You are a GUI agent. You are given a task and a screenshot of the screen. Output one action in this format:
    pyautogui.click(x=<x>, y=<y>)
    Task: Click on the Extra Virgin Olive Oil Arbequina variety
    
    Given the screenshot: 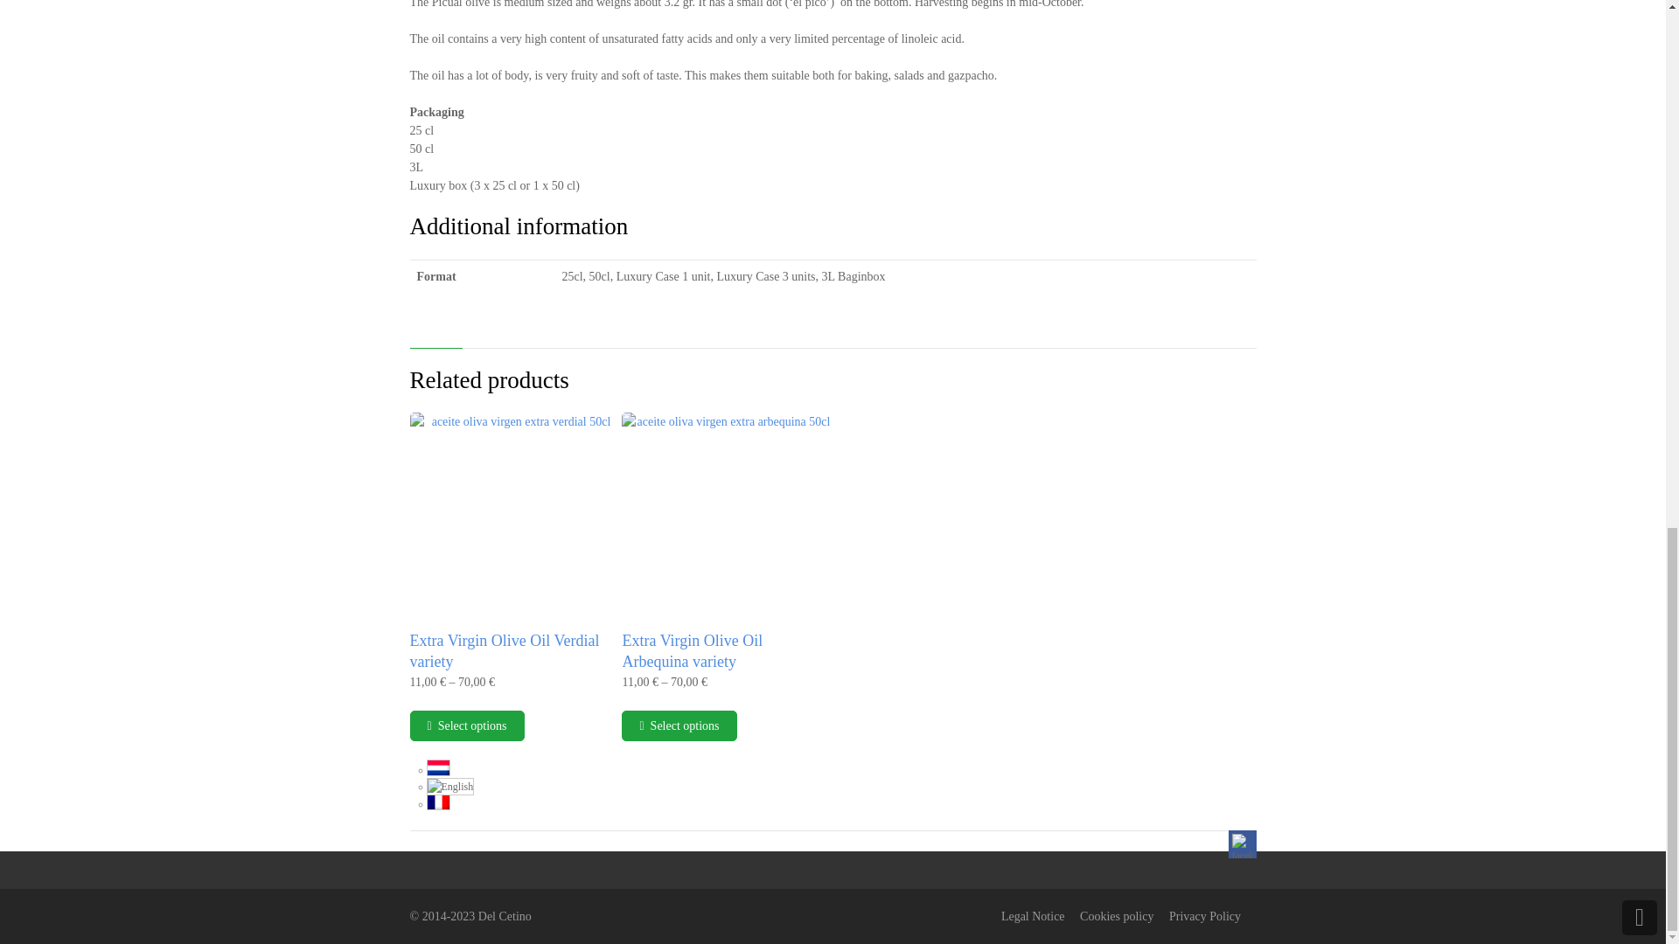 What is the action you would take?
    pyautogui.click(x=691, y=650)
    